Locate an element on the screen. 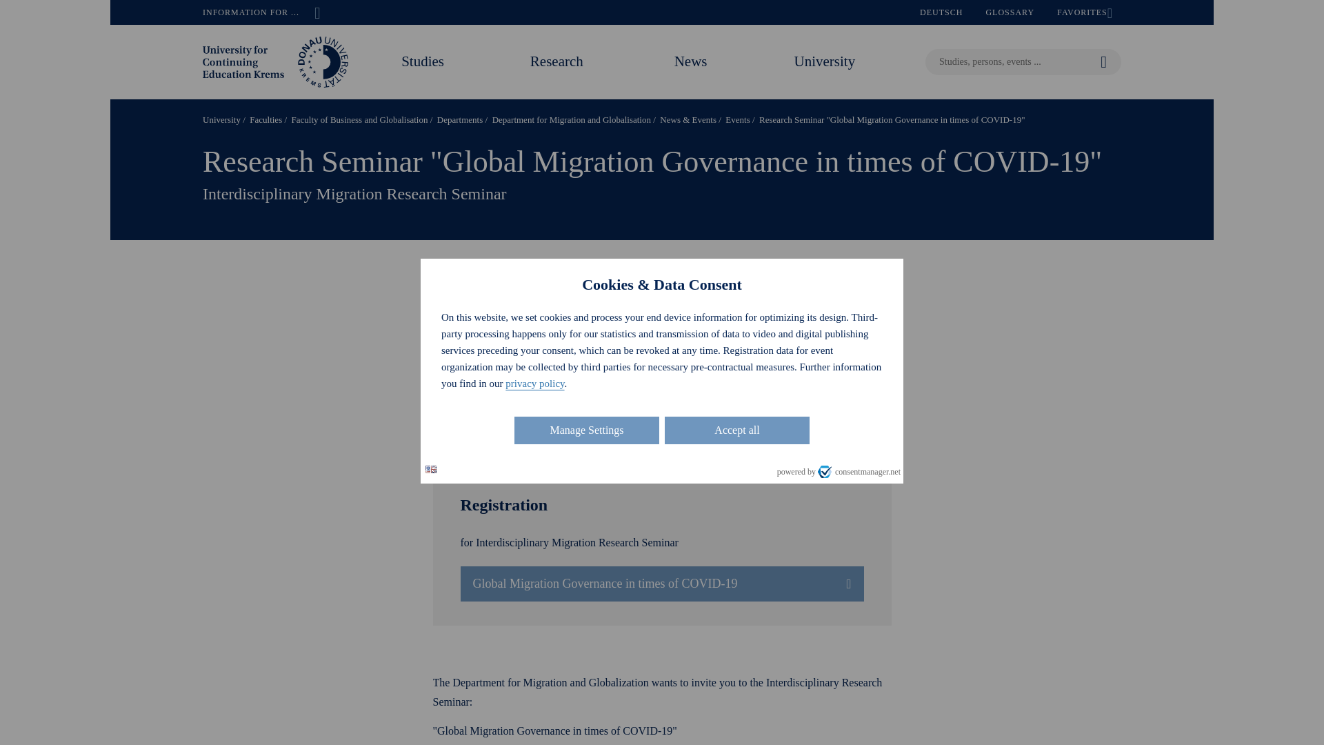 The image size is (1324, 745). Accept all is located at coordinates (736, 429).